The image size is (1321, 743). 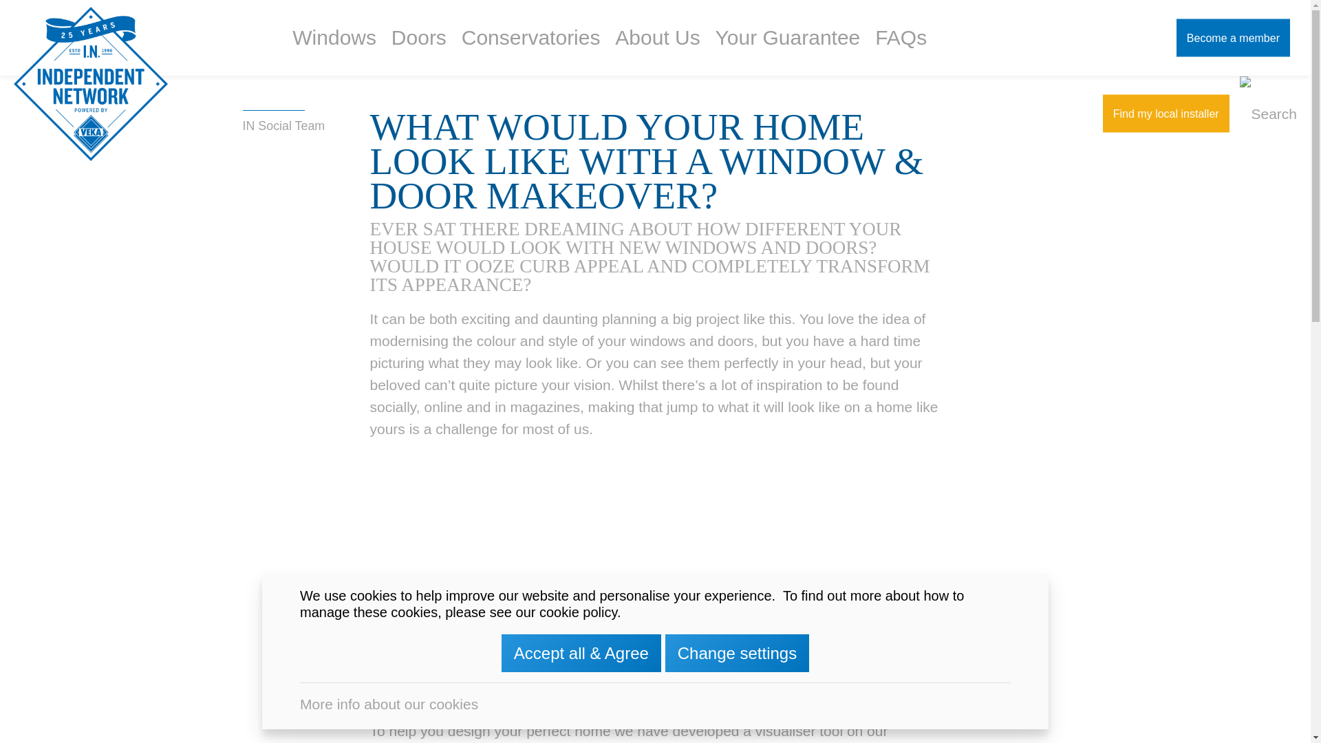 What do you see at coordinates (334, 38) in the screenshot?
I see `Windows` at bounding box center [334, 38].